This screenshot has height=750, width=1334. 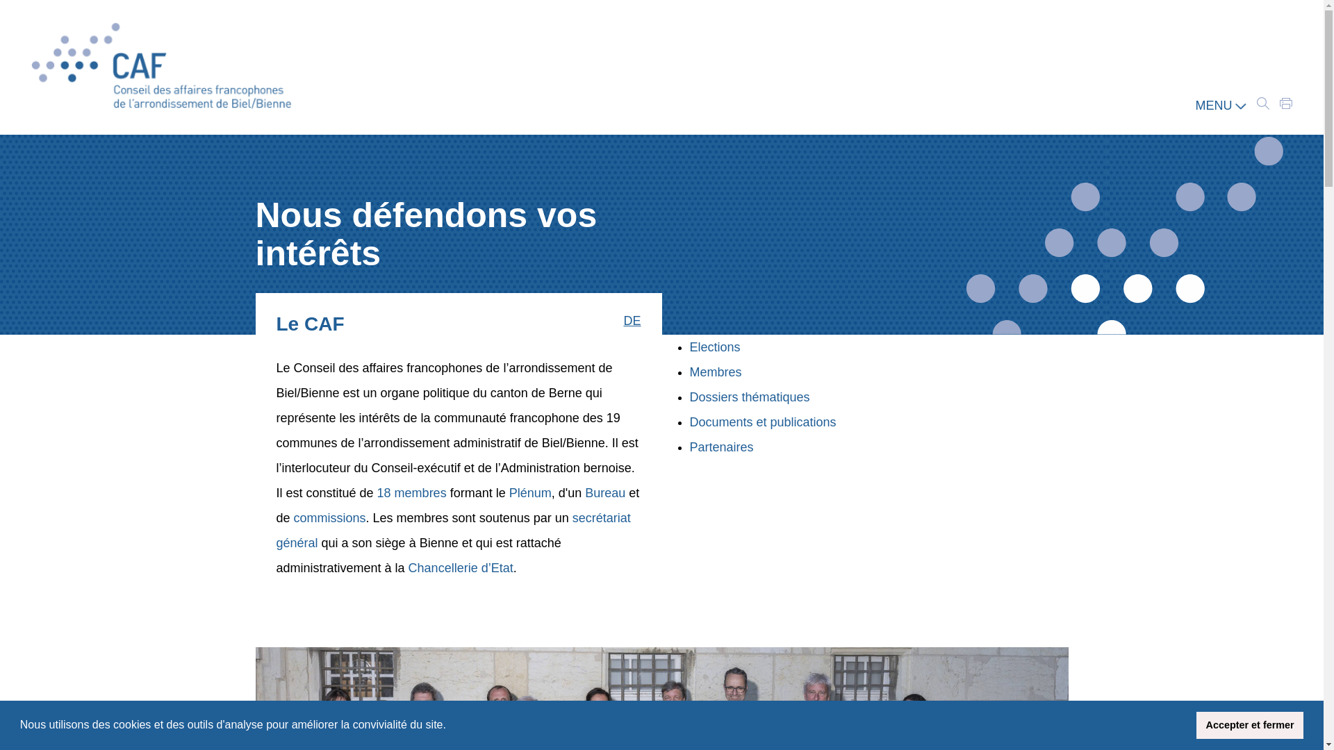 I want to click on Elections, so click(x=714, y=347).